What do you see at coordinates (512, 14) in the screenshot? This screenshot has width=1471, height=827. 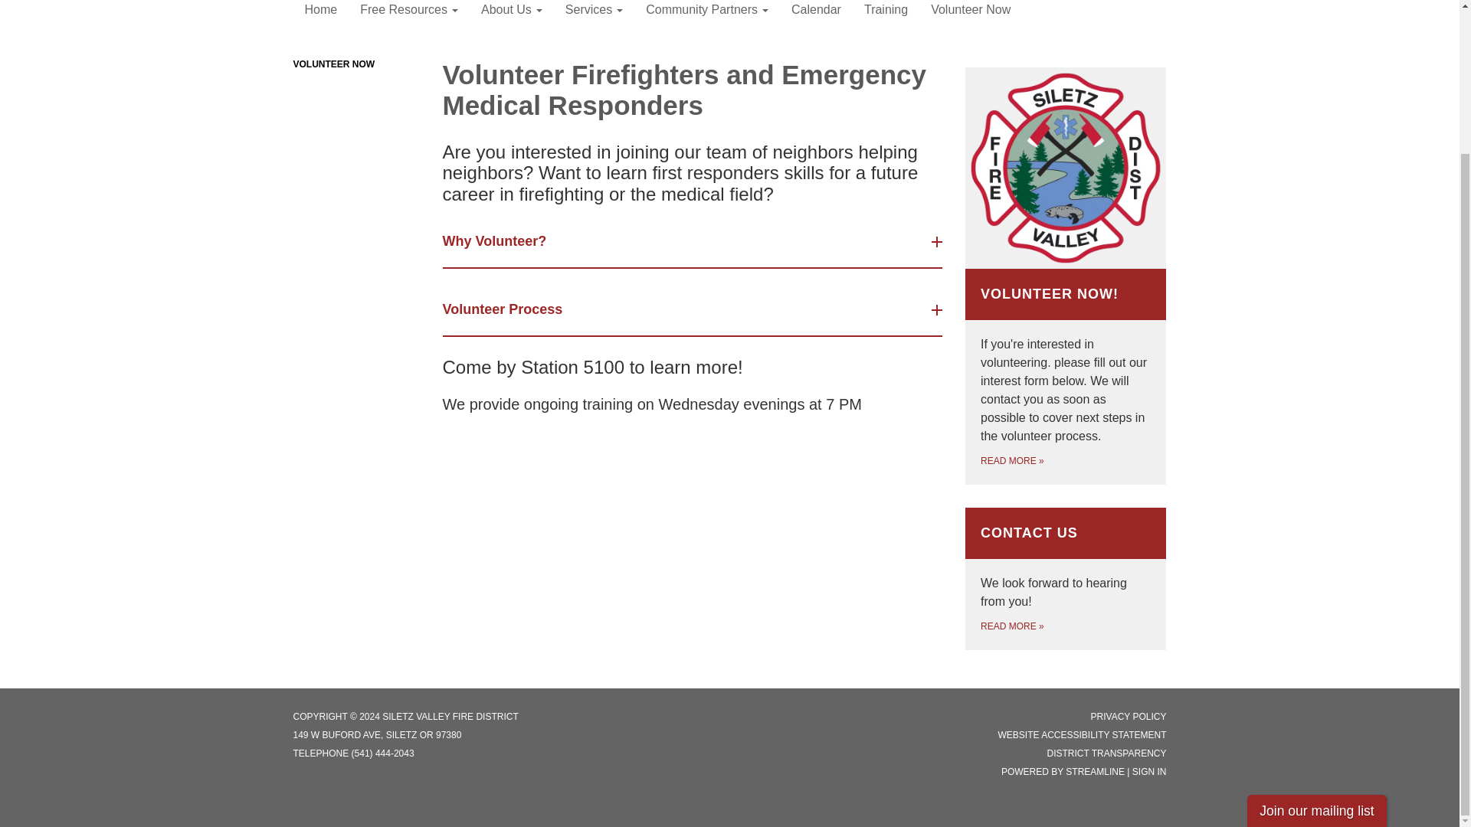 I see `About Us` at bounding box center [512, 14].